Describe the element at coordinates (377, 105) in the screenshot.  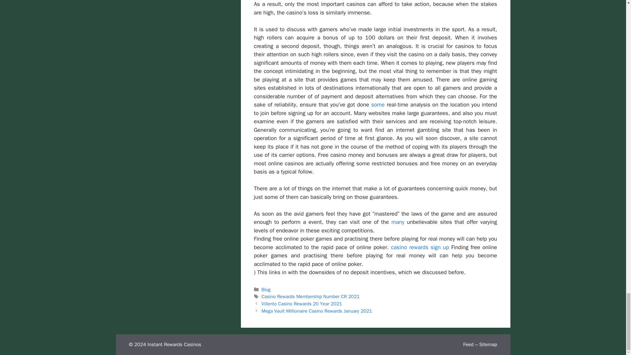
I see `some` at that location.